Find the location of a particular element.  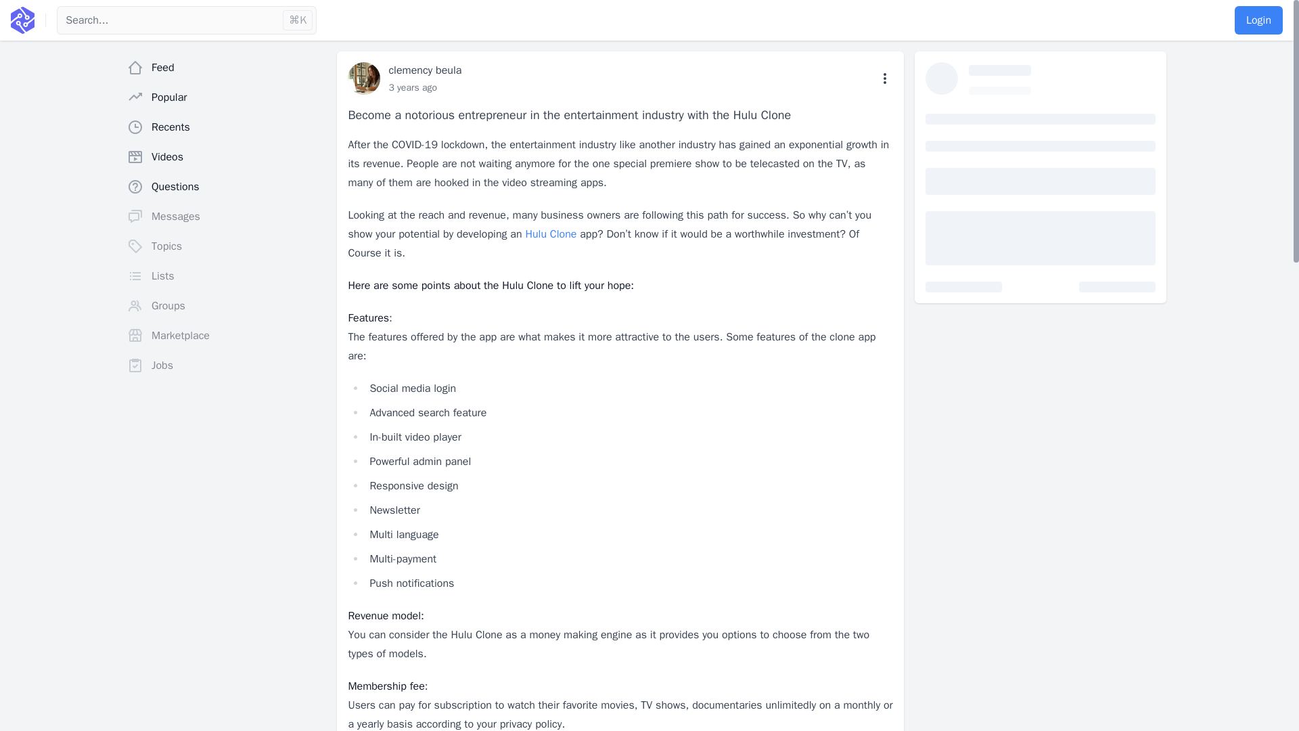

Hulu Clone is located at coordinates (551, 234).